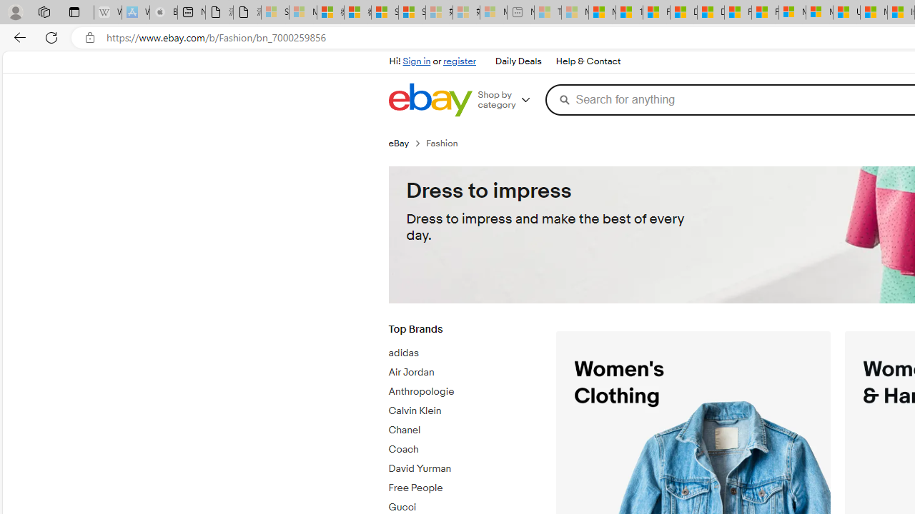  Describe the element at coordinates (493, 13) in the screenshot. I see `Microsoft account | Account Checkup - Sleeping` at that location.